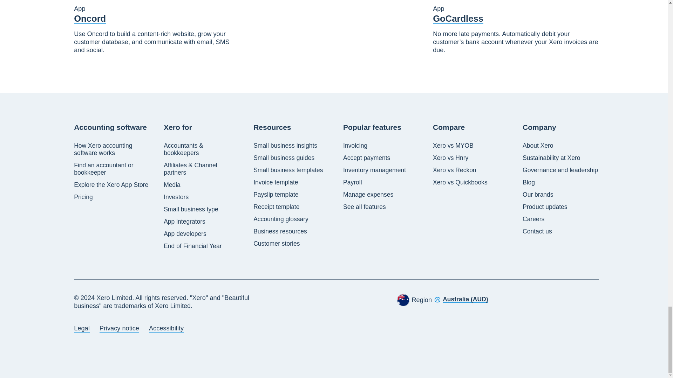 The width and height of the screenshot is (673, 378). Describe the element at coordinates (560, 170) in the screenshot. I see `Governance and leadership` at that location.